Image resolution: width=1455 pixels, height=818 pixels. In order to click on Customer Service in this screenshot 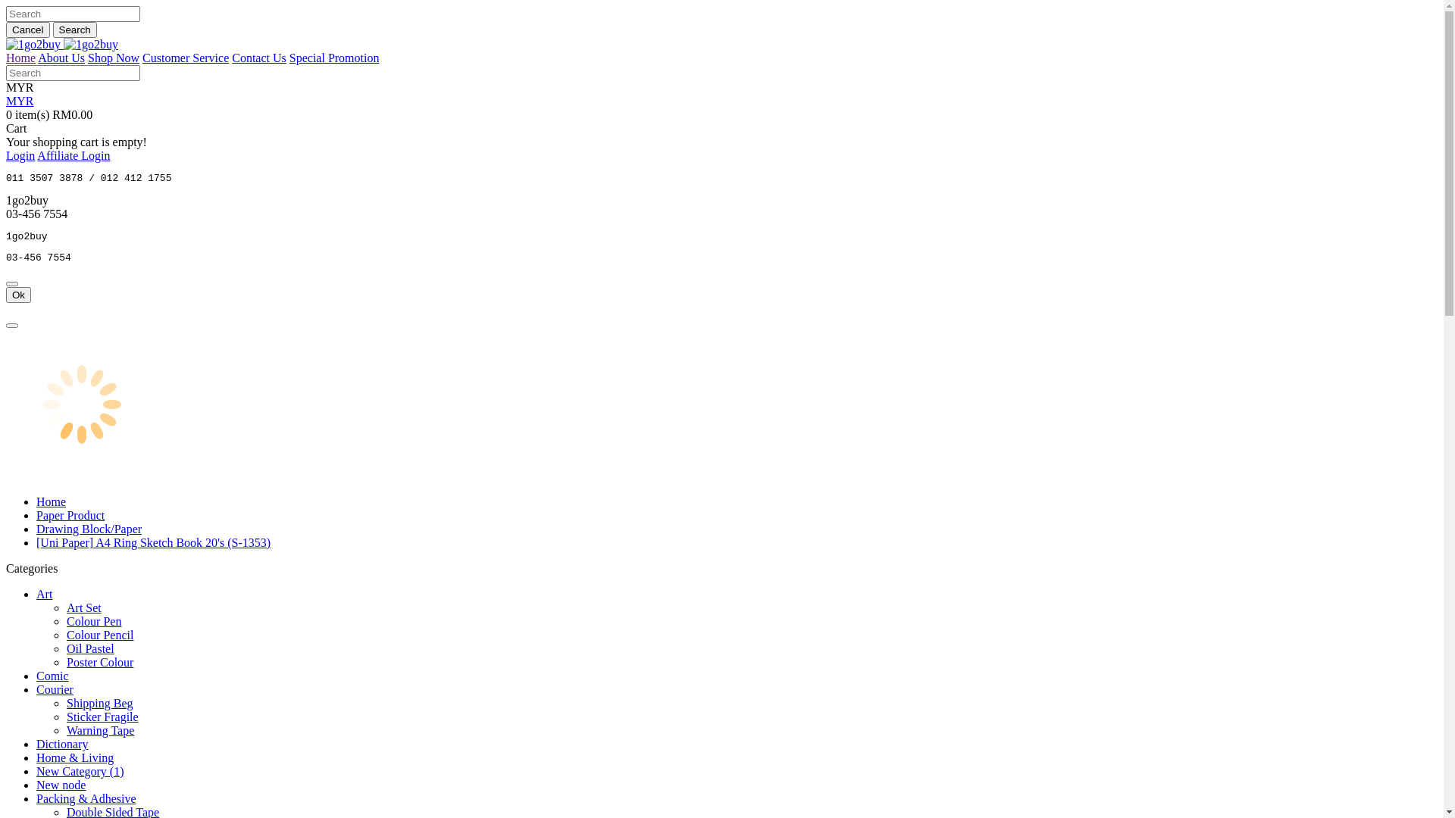, I will do `click(186, 58)`.